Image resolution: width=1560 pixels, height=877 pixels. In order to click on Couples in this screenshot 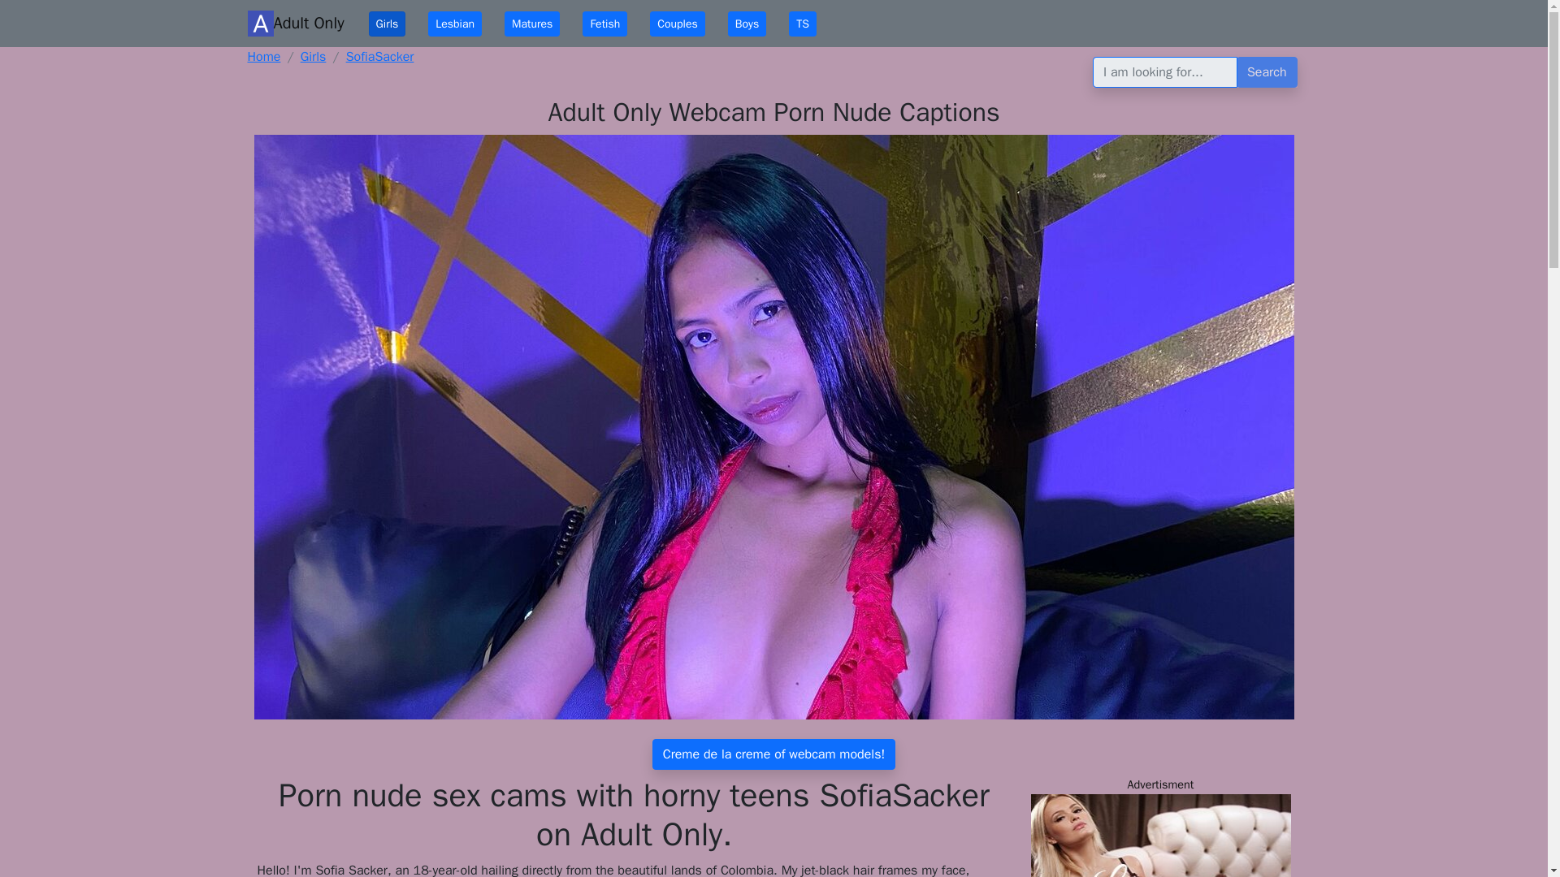, I will do `click(678, 24)`.